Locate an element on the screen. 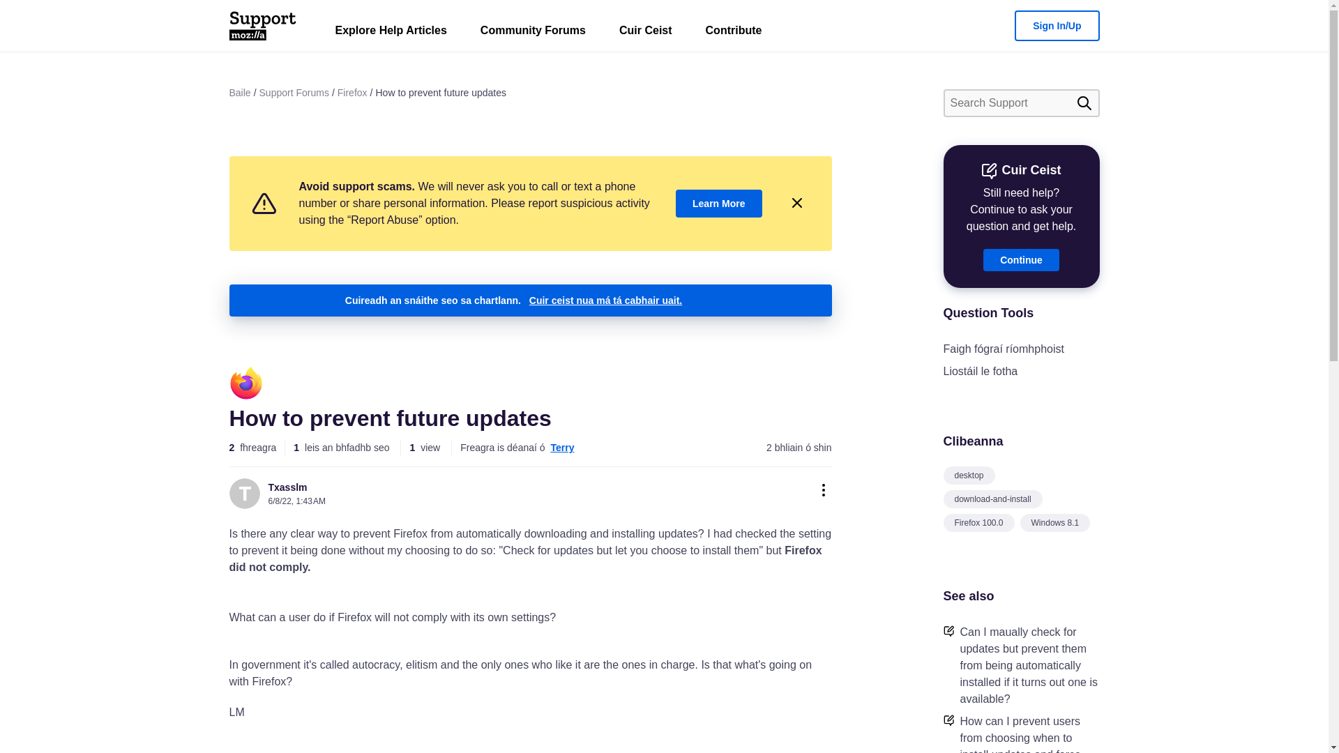  Explore Help Articles is located at coordinates (391, 33).